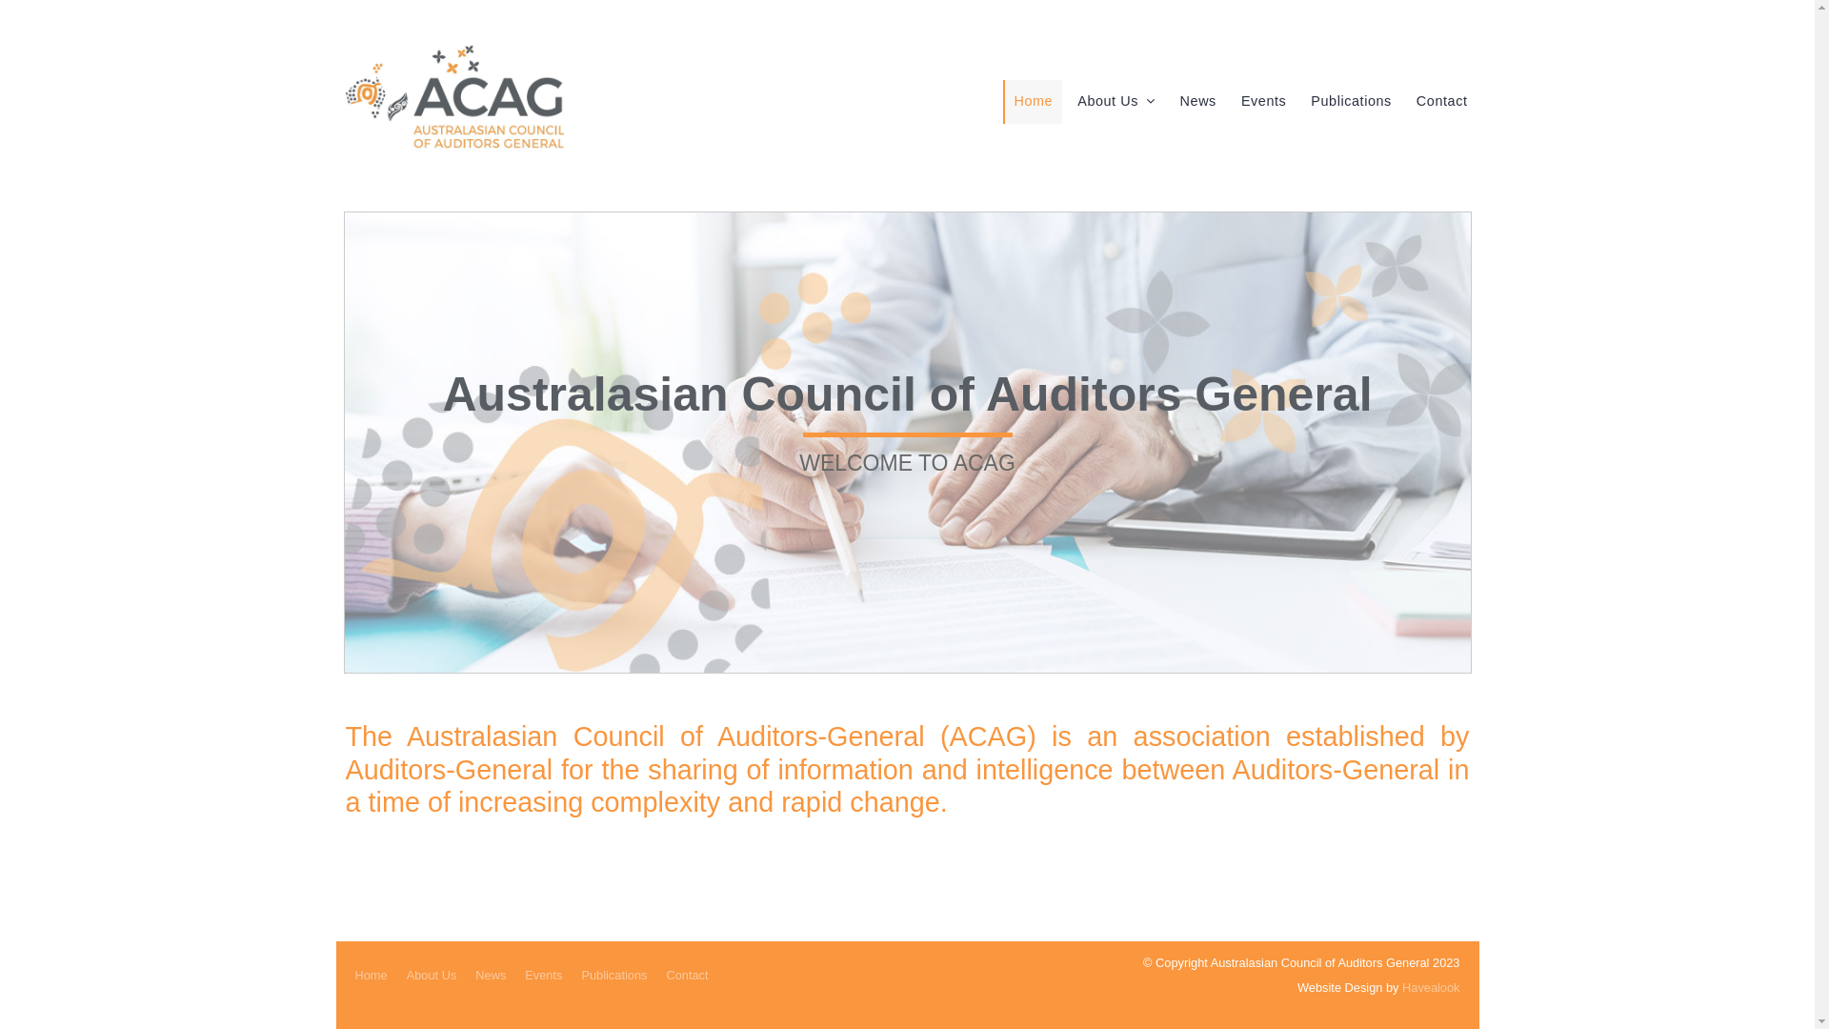 This screenshot has height=1029, width=1829. What do you see at coordinates (1115, 102) in the screenshot?
I see `About Us` at bounding box center [1115, 102].